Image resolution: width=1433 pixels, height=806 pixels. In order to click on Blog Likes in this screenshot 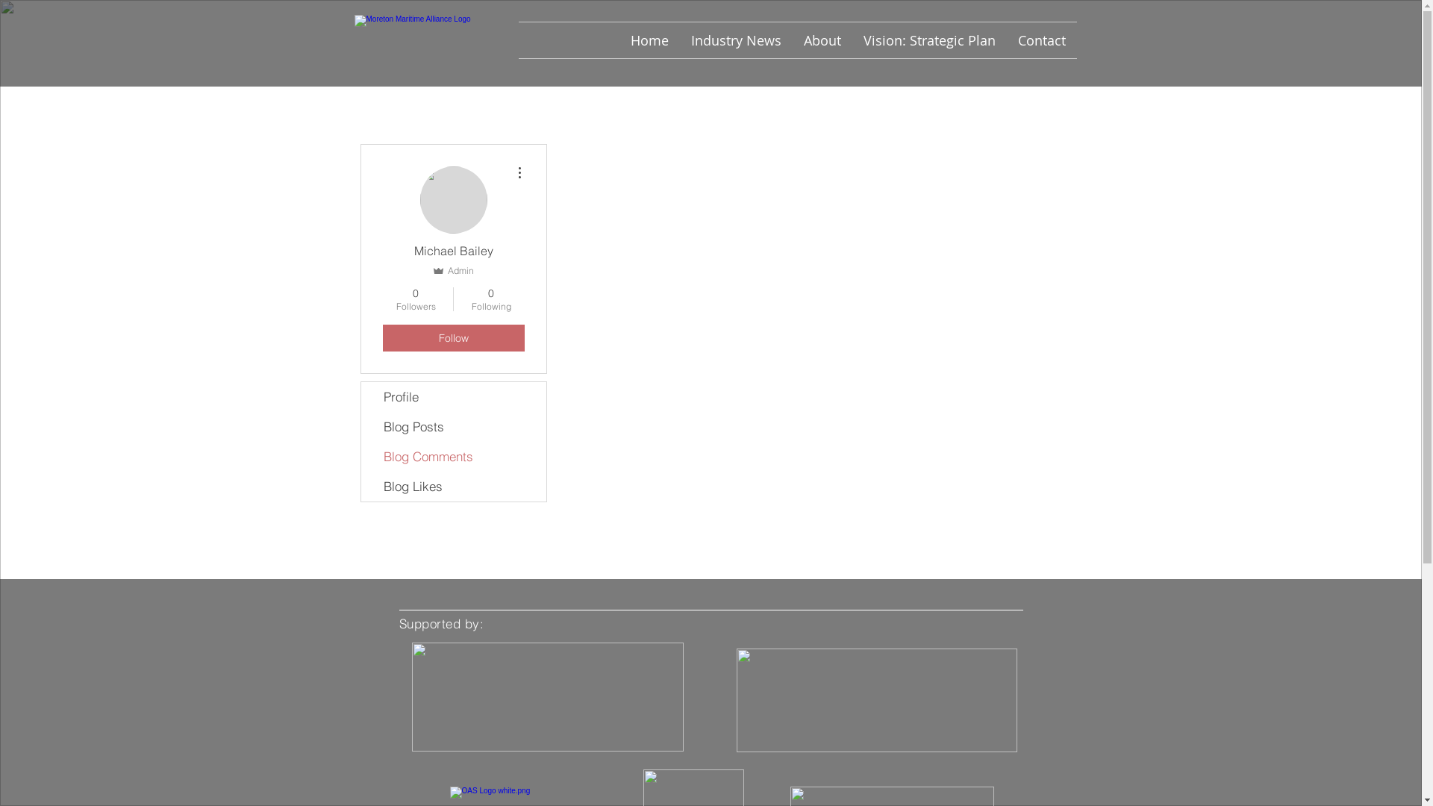, I will do `click(454, 487)`.